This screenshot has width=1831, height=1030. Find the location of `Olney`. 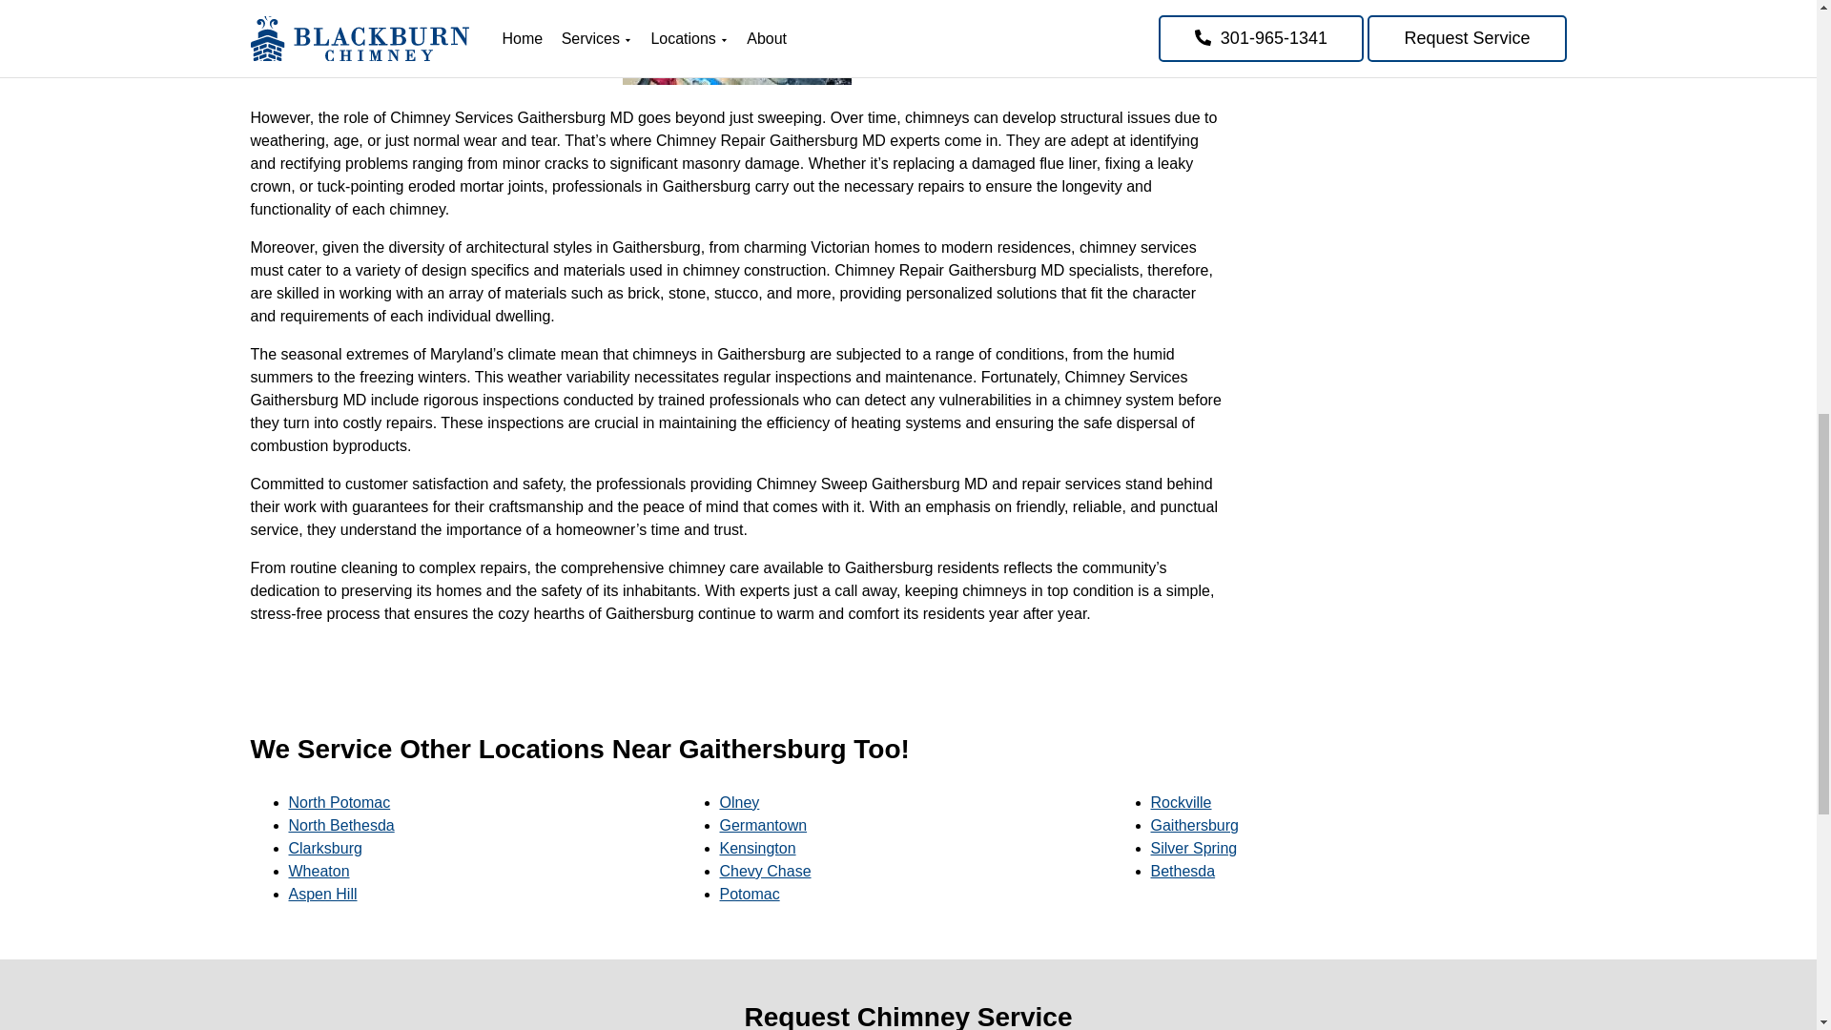

Olney is located at coordinates (739, 801).